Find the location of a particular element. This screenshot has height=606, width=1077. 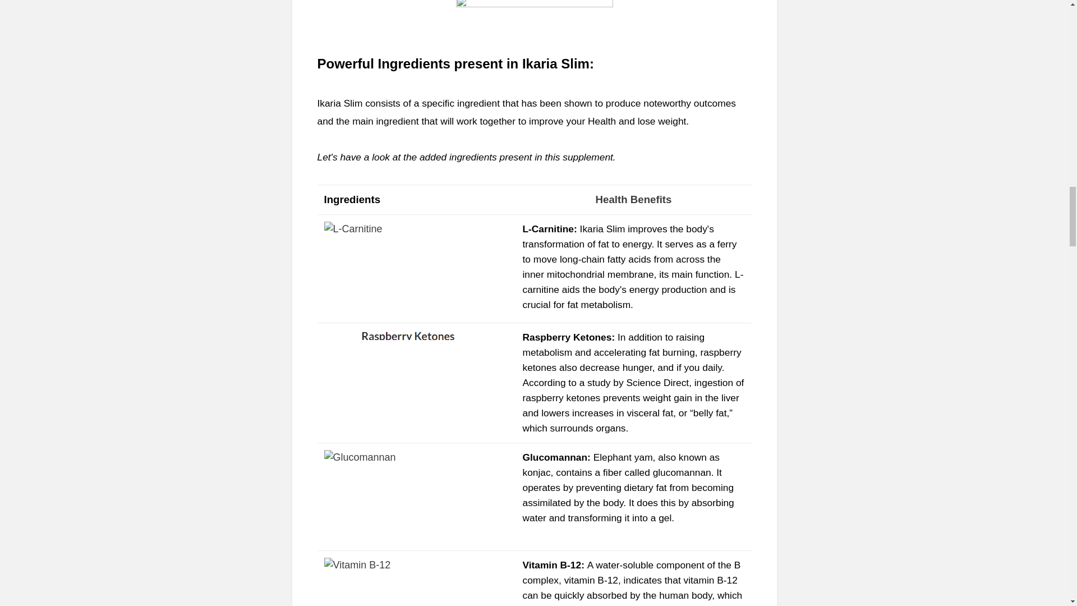

L-Carnitine is located at coordinates (548, 229).